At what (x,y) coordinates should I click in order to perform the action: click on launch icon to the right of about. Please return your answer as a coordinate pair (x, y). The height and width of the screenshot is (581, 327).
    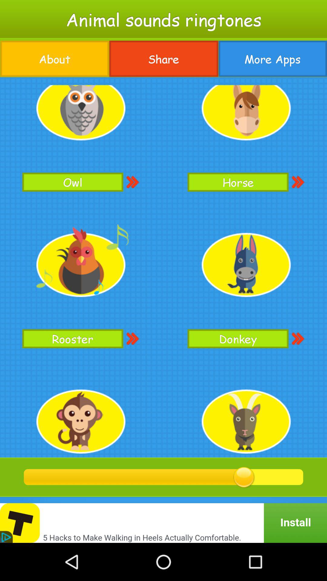
    Looking at the image, I should click on (163, 59).